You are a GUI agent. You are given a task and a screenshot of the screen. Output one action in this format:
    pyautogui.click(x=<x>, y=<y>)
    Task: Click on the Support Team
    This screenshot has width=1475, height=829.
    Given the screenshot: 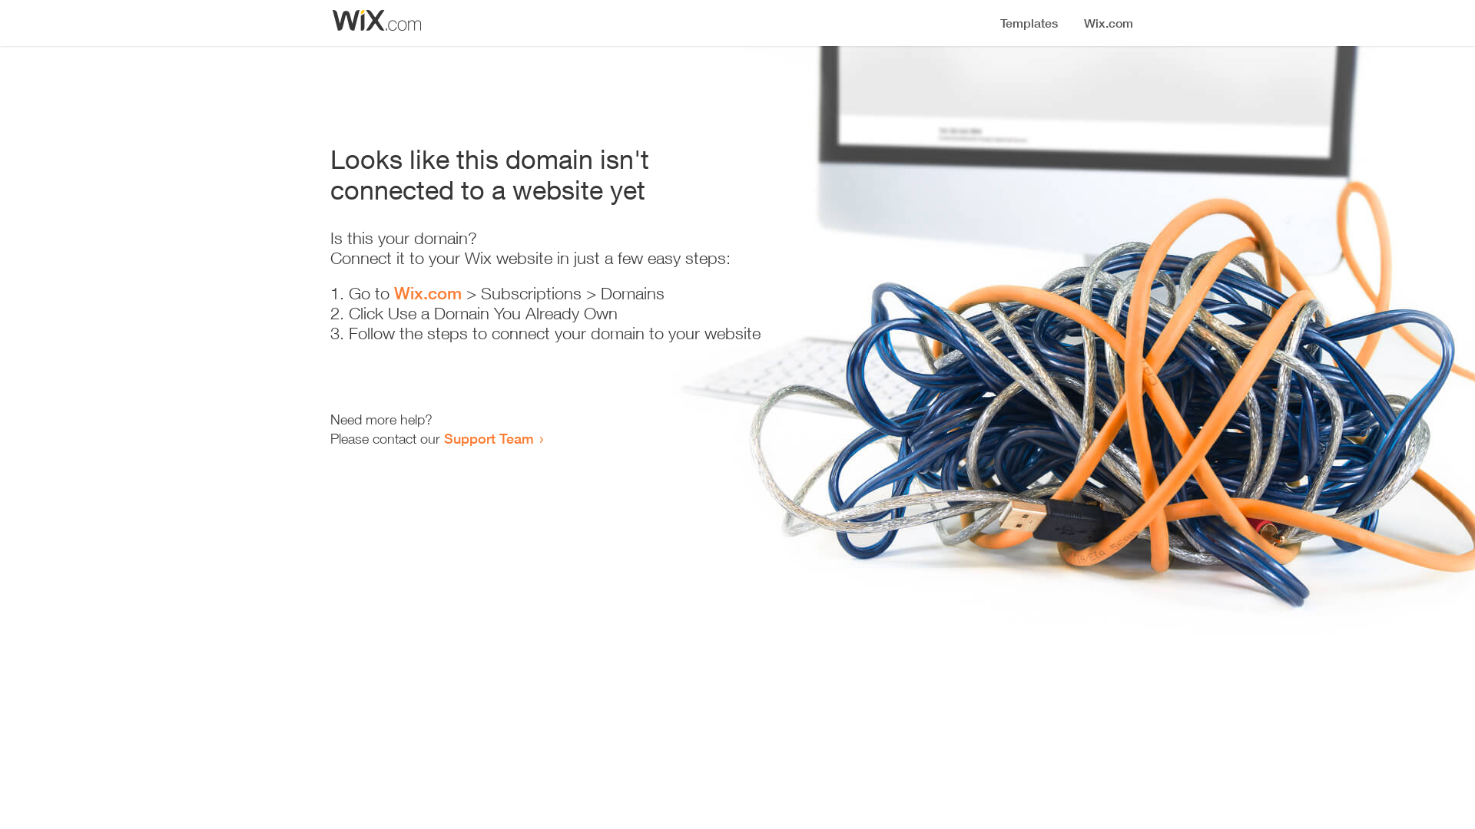 What is the action you would take?
    pyautogui.click(x=489, y=438)
    